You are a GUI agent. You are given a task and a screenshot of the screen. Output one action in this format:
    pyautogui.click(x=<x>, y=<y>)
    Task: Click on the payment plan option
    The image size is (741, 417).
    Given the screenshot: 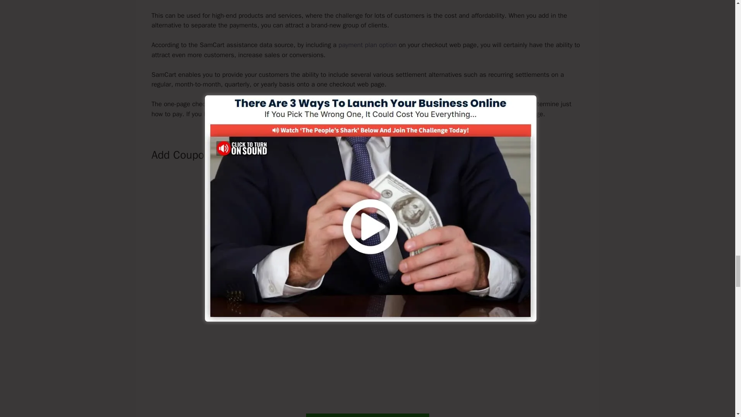 What is the action you would take?
    pyautogui.click(x=367, y=45)
    